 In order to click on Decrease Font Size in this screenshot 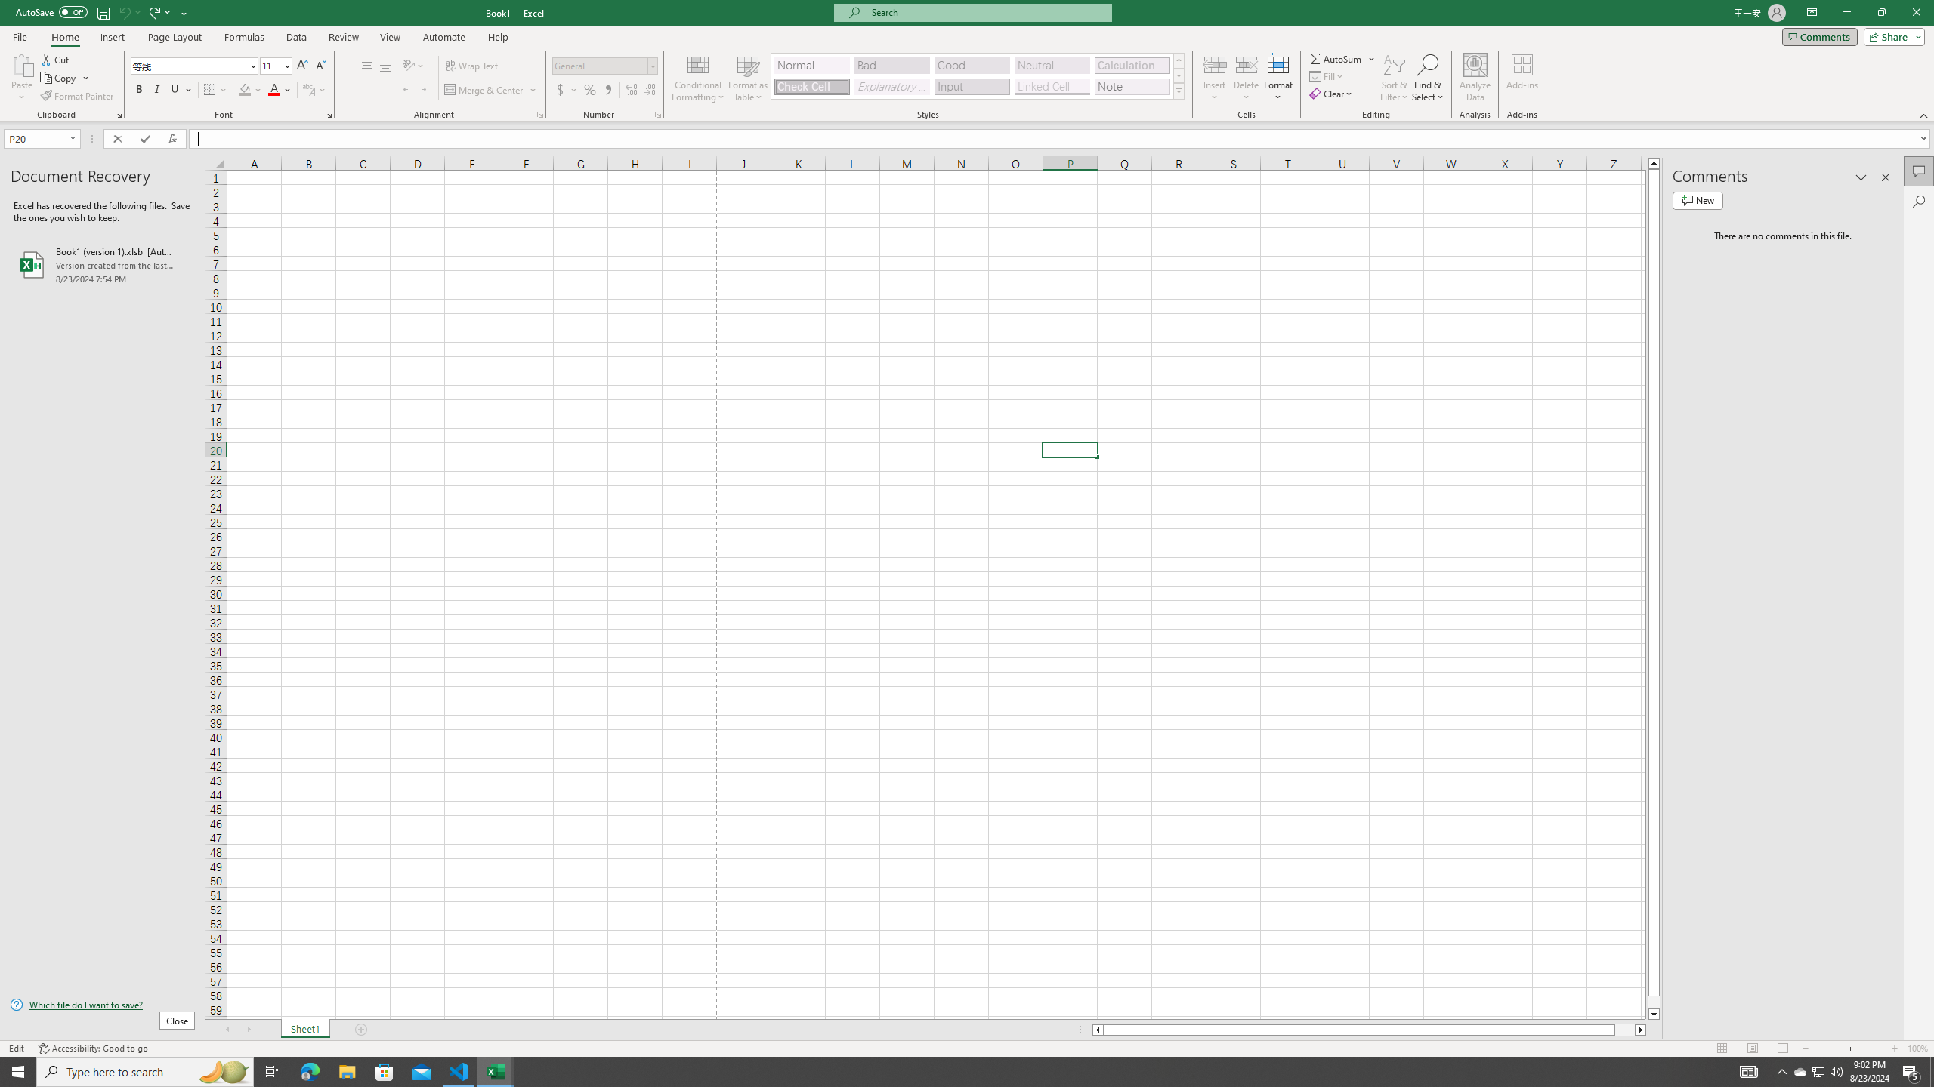, I will do `click(320, 66)`.